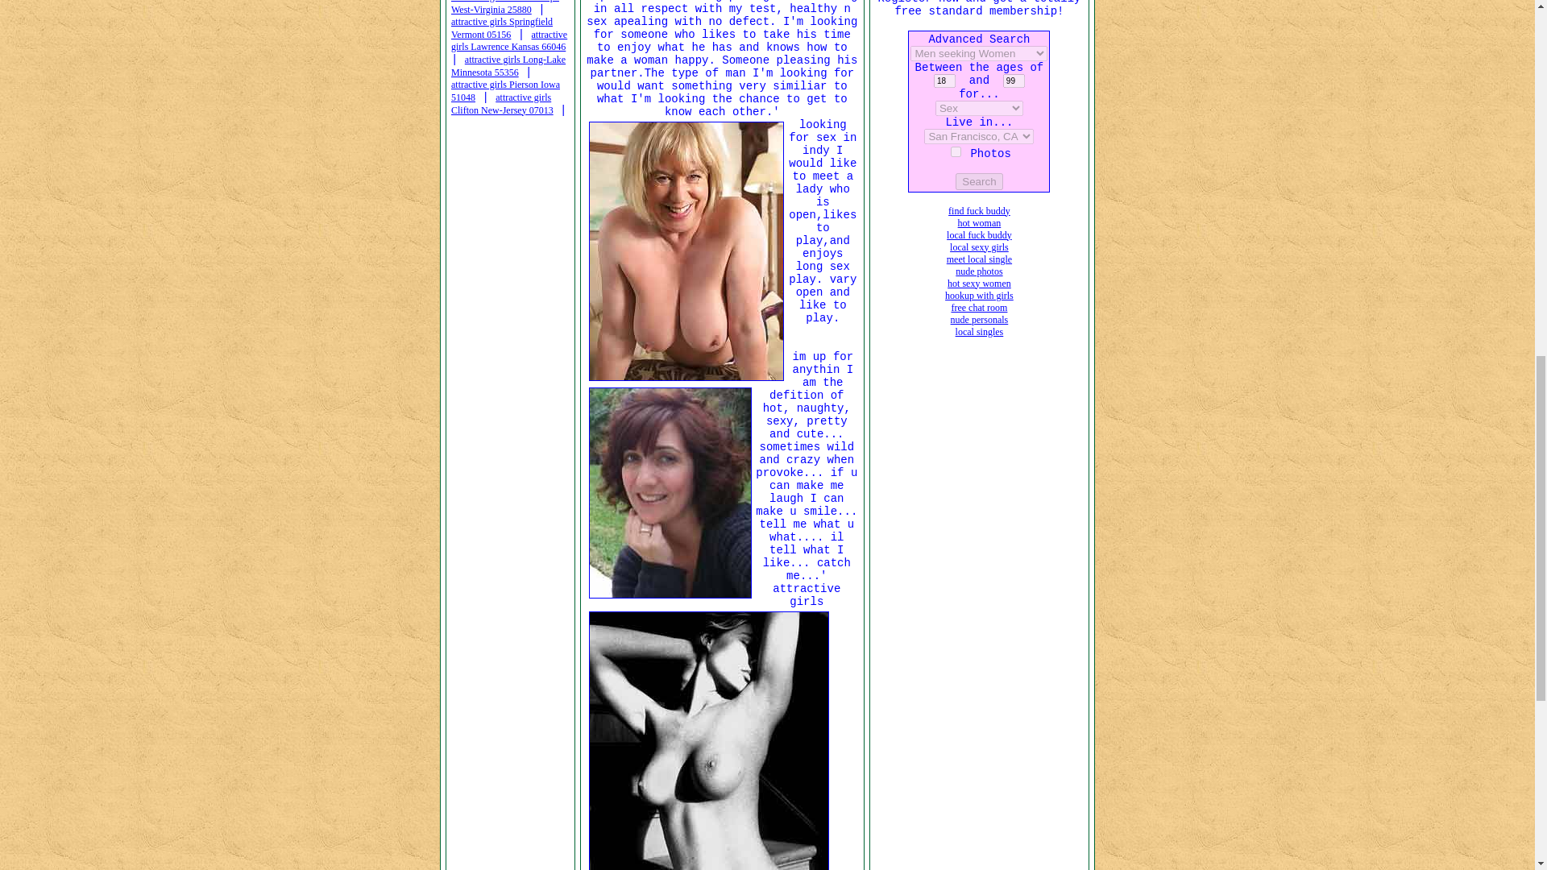 Image resolution: width=1547 pixels, height=870 pixels. Describe the element at coordinates (509, 40) in the screenshot. I see `local sexy girls` at that location.